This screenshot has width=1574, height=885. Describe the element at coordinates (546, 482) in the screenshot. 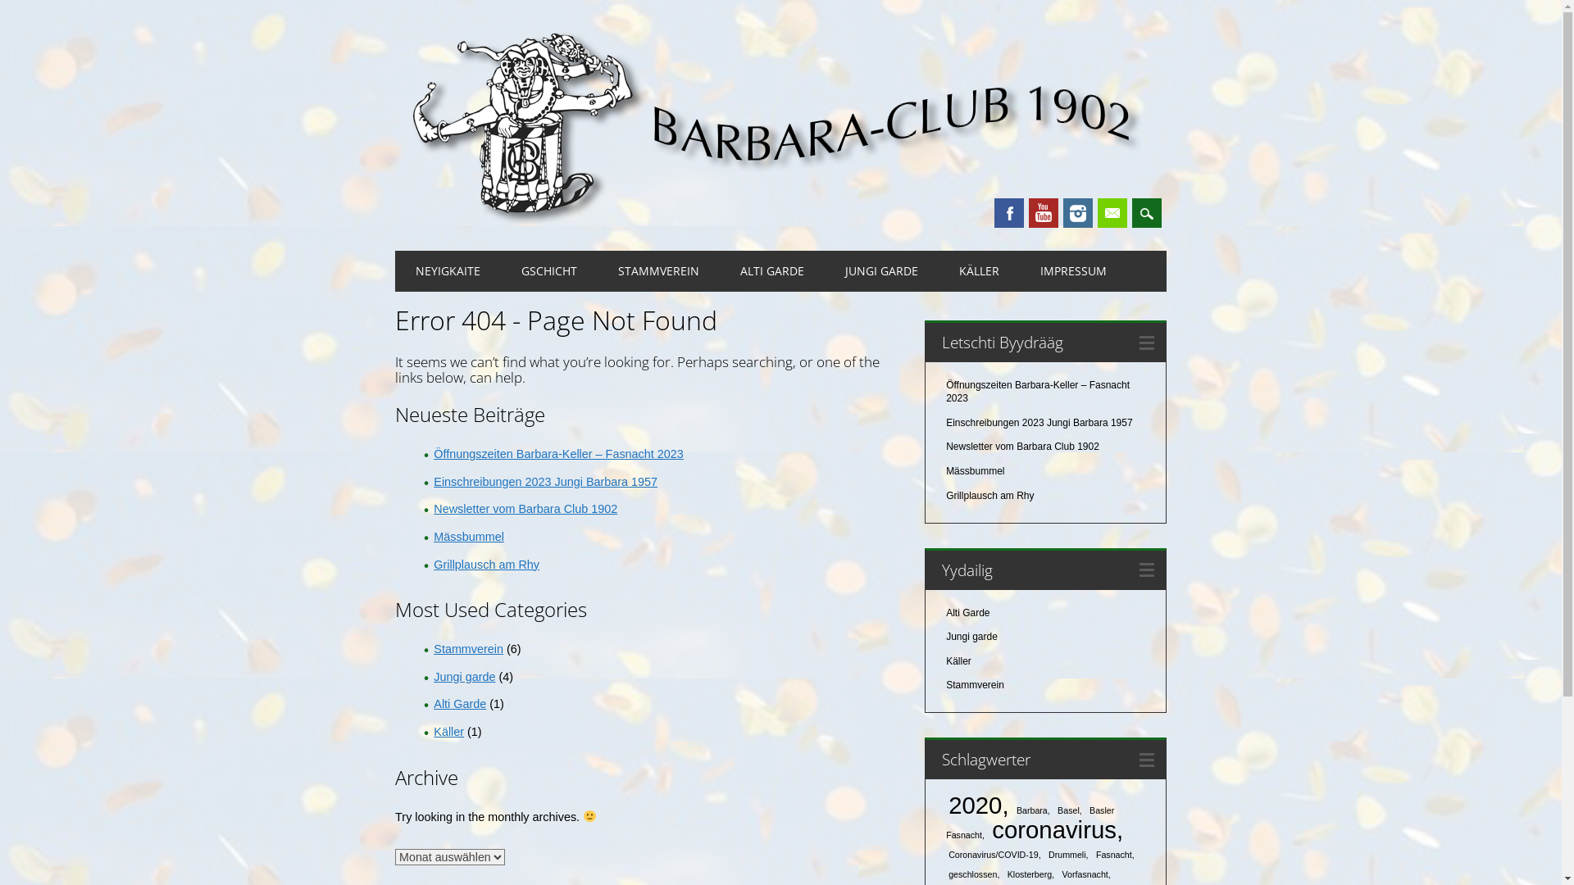

I see `Einschreibungen 2023 Jungi Barbara 1957` at that location.